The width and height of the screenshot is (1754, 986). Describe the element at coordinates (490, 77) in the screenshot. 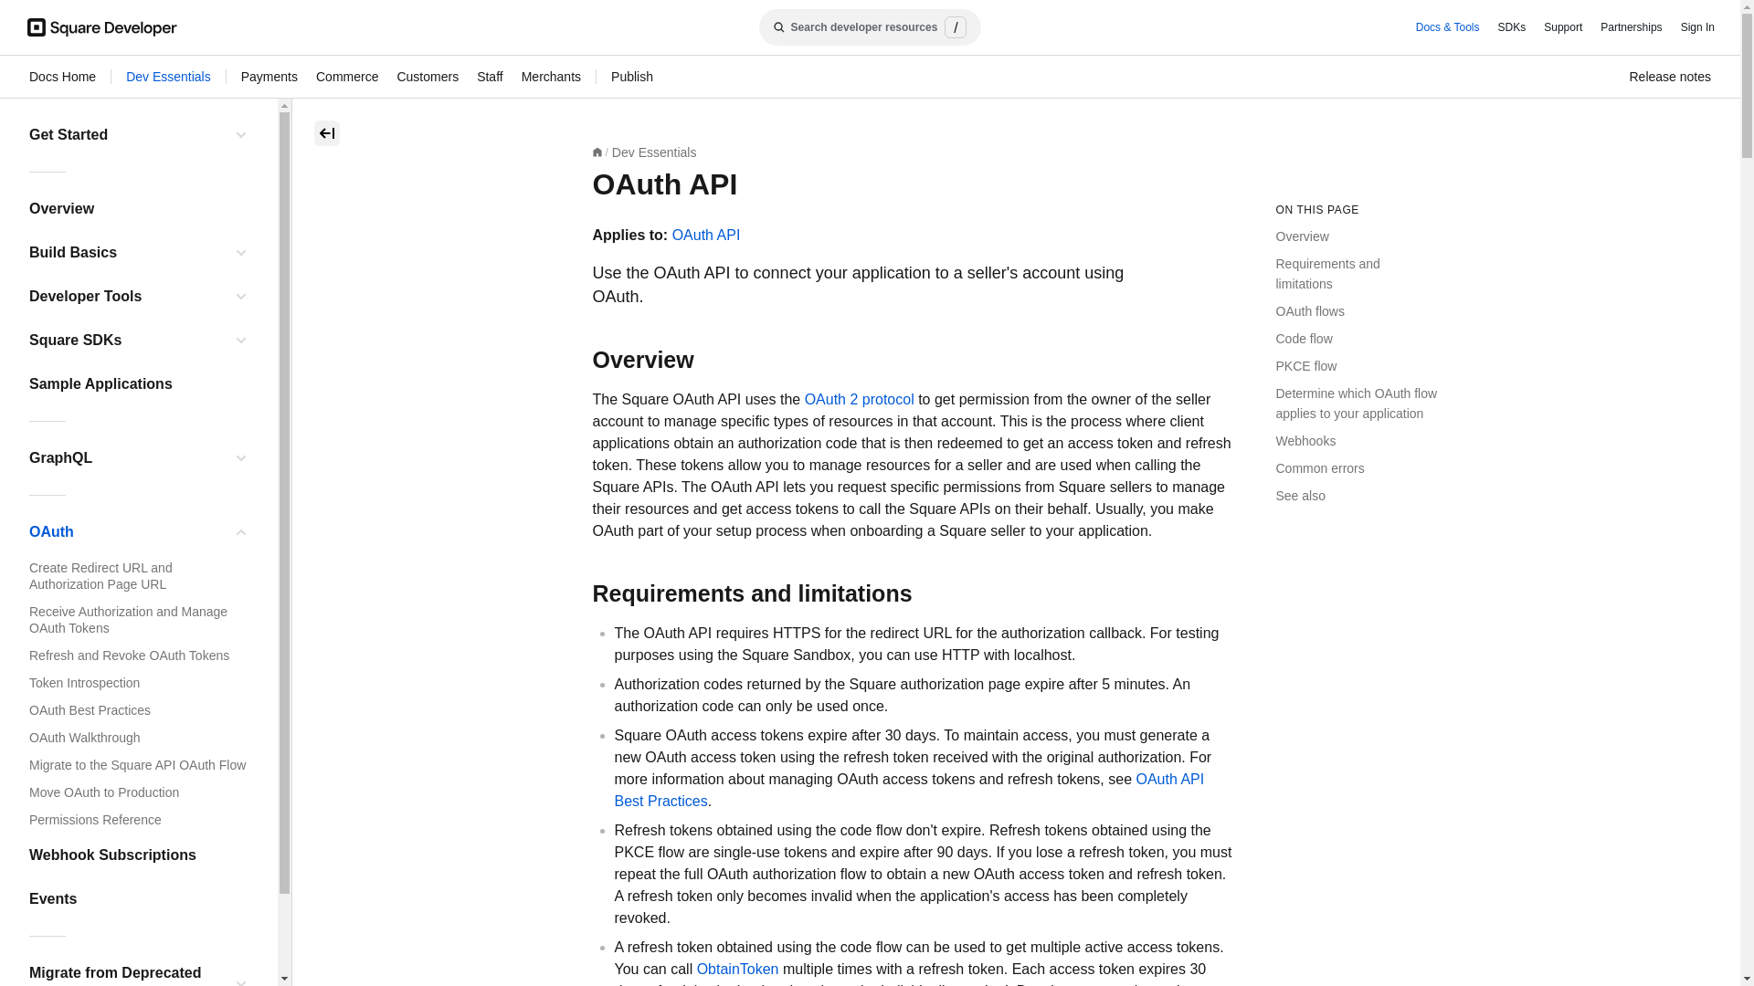

I see `Staff` at that location.